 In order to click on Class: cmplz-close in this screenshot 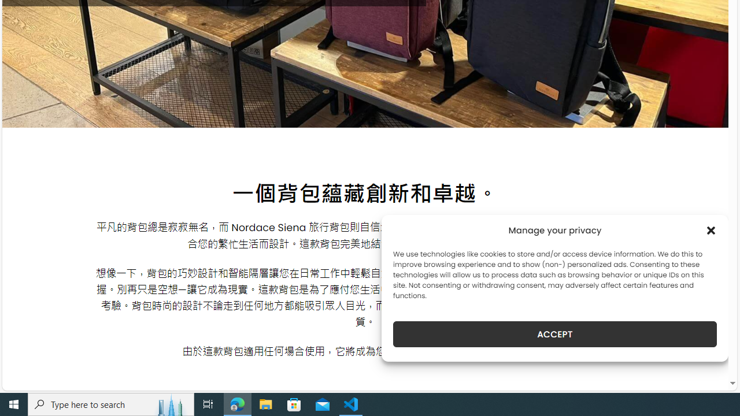, I will do `click(711, 230)`.